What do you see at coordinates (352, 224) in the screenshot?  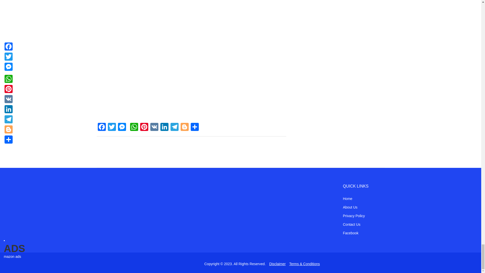 I see `Contact Us` at bounding box center [352, 224].